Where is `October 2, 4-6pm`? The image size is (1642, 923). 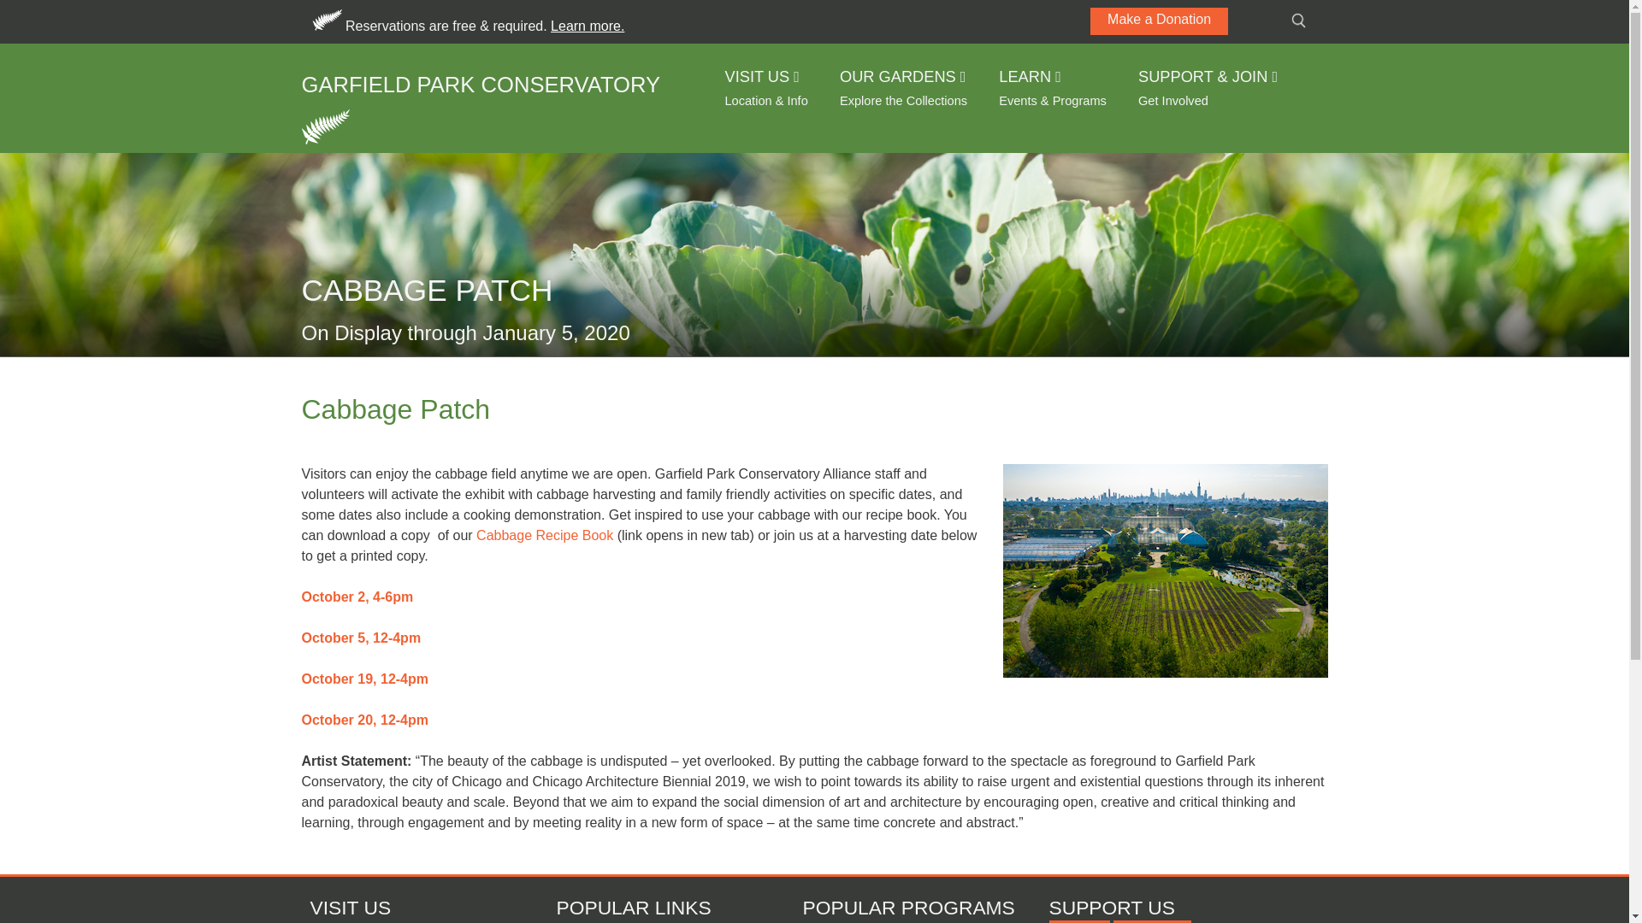
October 2, 4-6pm is located at coordinates (357, 597).